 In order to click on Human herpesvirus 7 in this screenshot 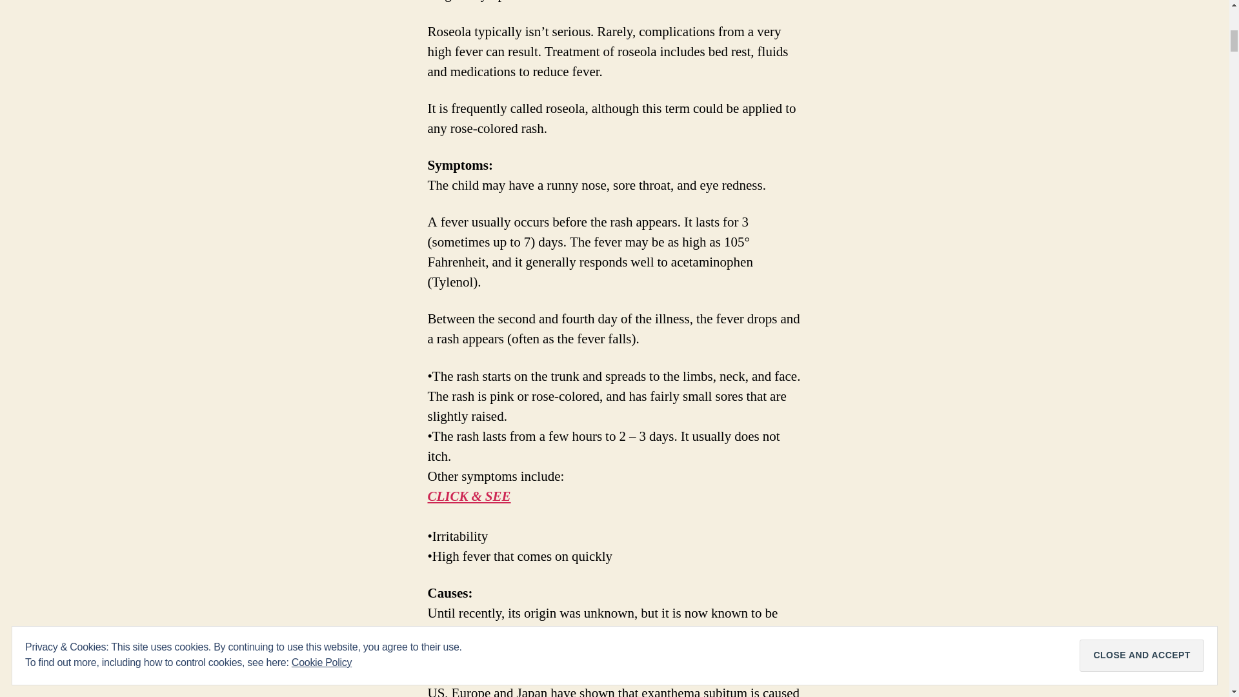, I will do `click(470, 653)`.